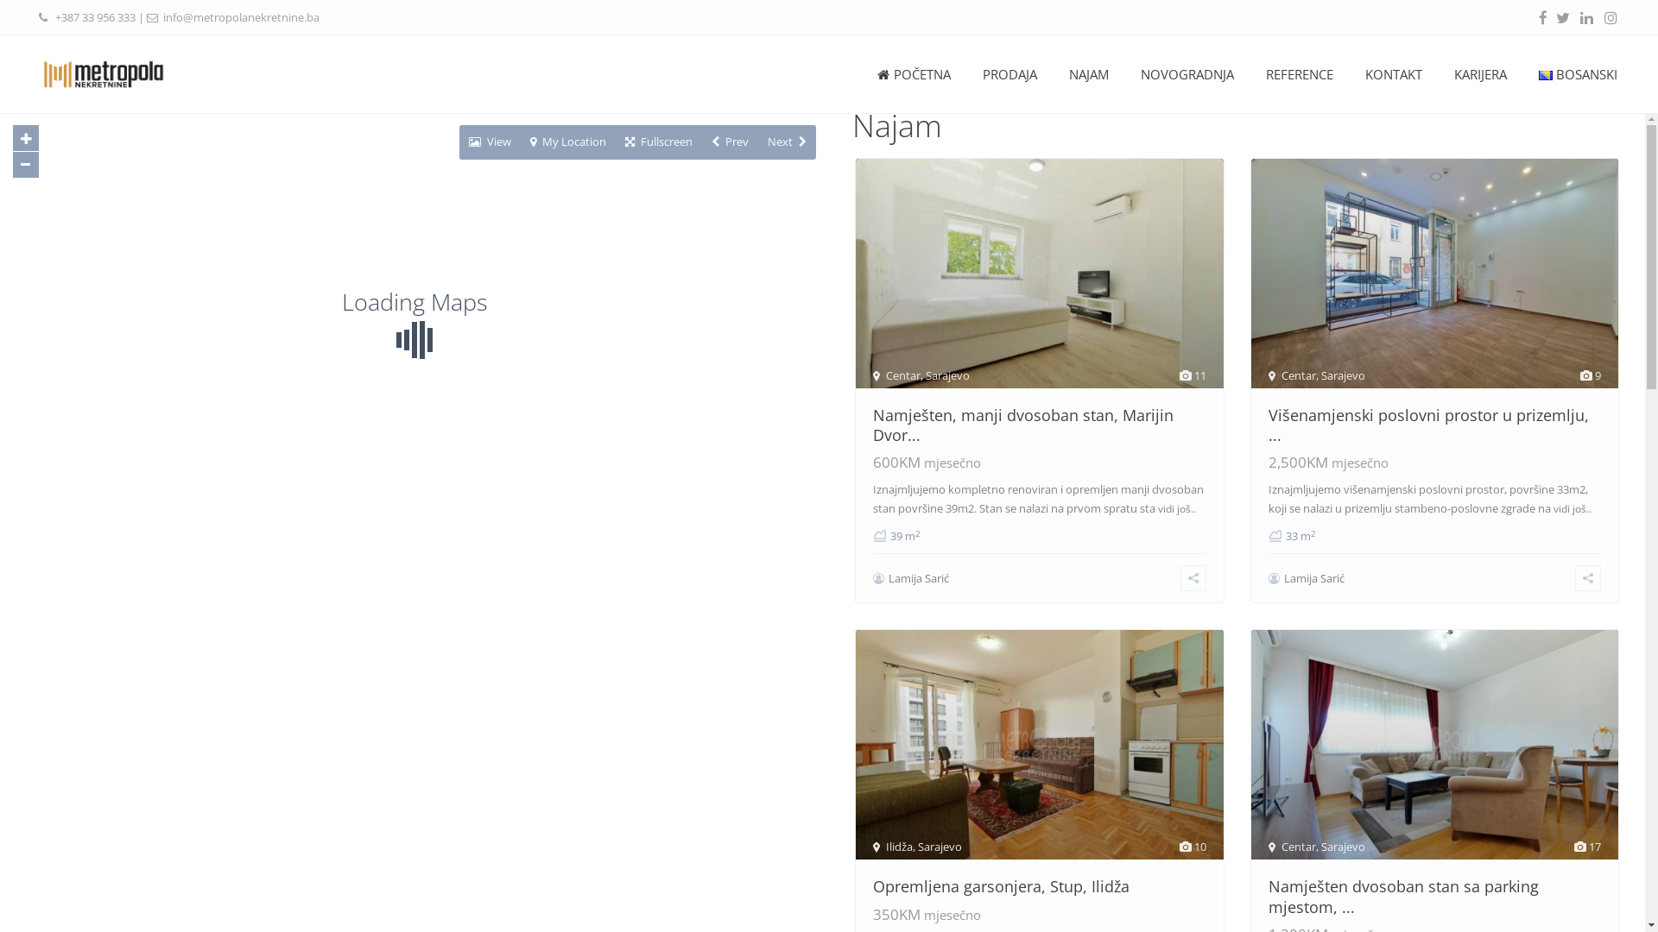 Image resolution: width=1658 pixels, height=932 pixels. Describe the element at coordinates (1394, 74) in the screenshot. I see `KONTAKT` at that location.